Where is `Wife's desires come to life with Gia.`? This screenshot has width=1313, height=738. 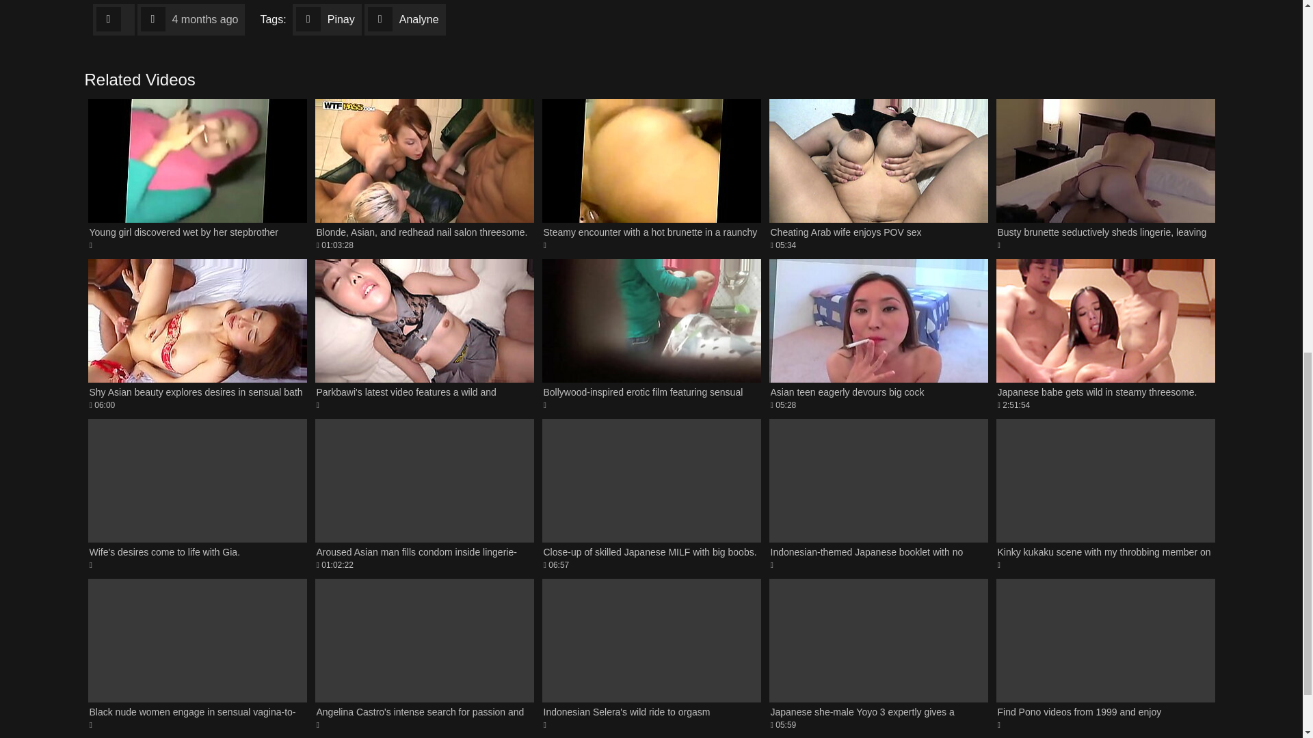 Wife's desires come to life with Gia. is located at coordinates (197, 495).